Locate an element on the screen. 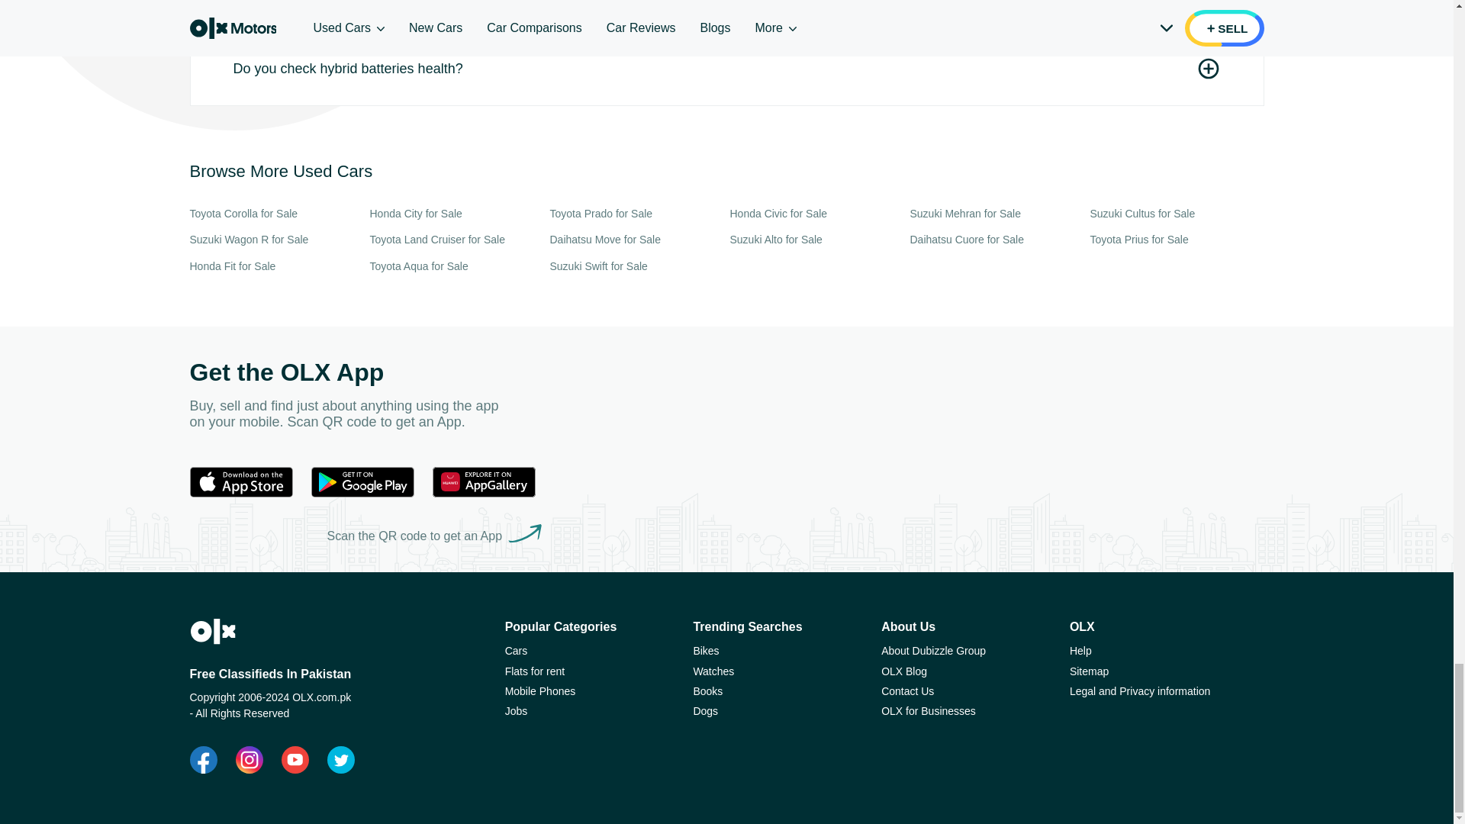  Suzuki Wagon R for Sale is located at coordinates (276, 240).